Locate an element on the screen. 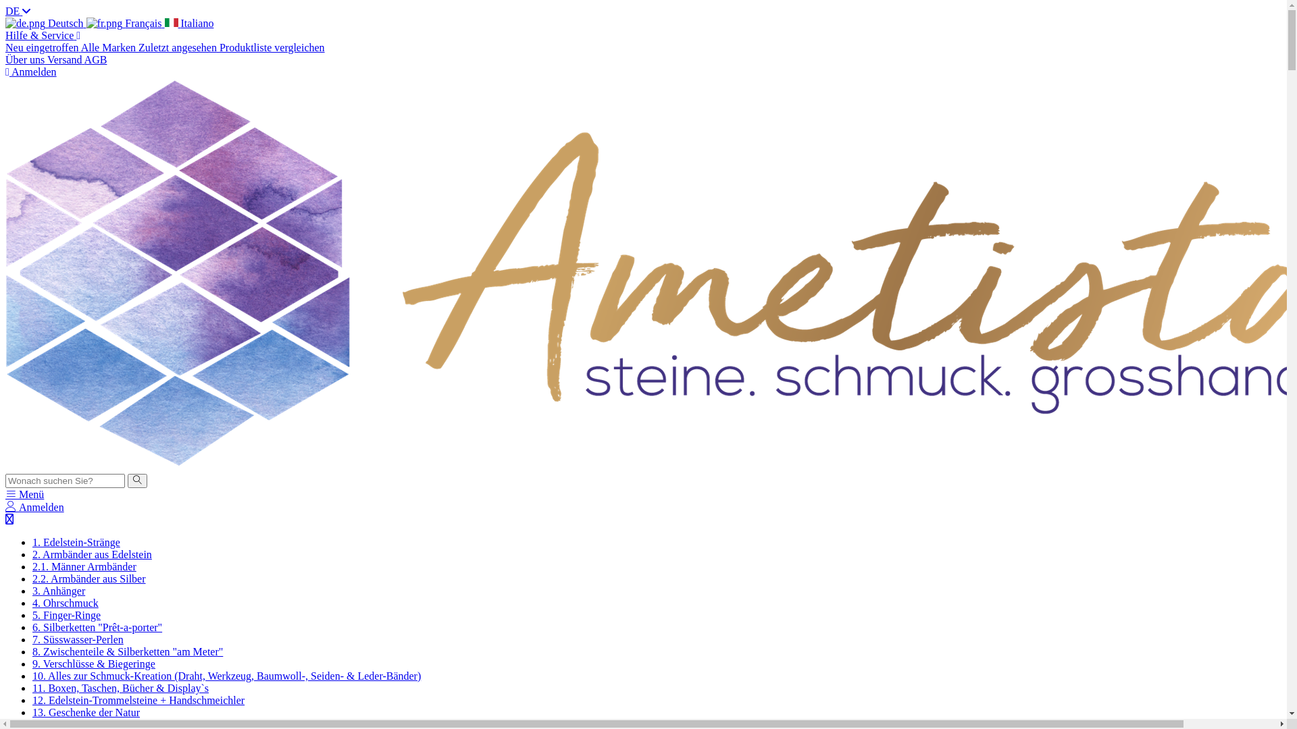 The image size is (1297, 729). Anmelden is located at coordinates (35, 508).